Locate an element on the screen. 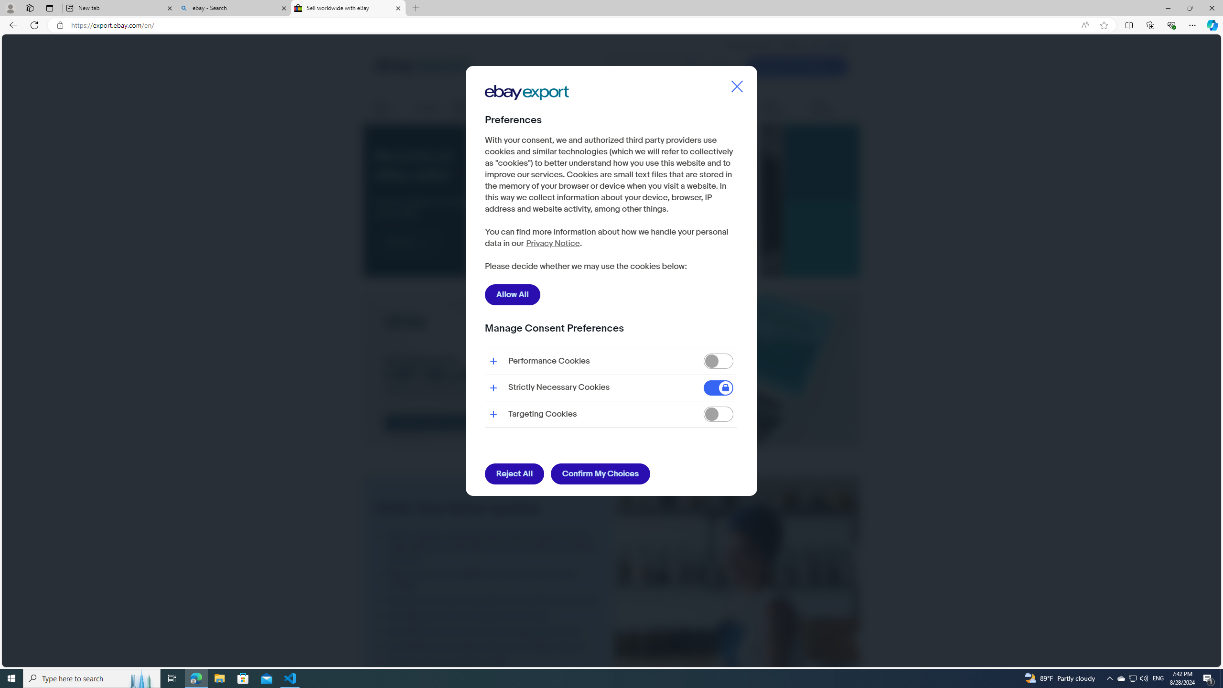 This screenshot has height=688, width=1223. Empower your advertising with more metrics and control is located at coordinates (489, 601).